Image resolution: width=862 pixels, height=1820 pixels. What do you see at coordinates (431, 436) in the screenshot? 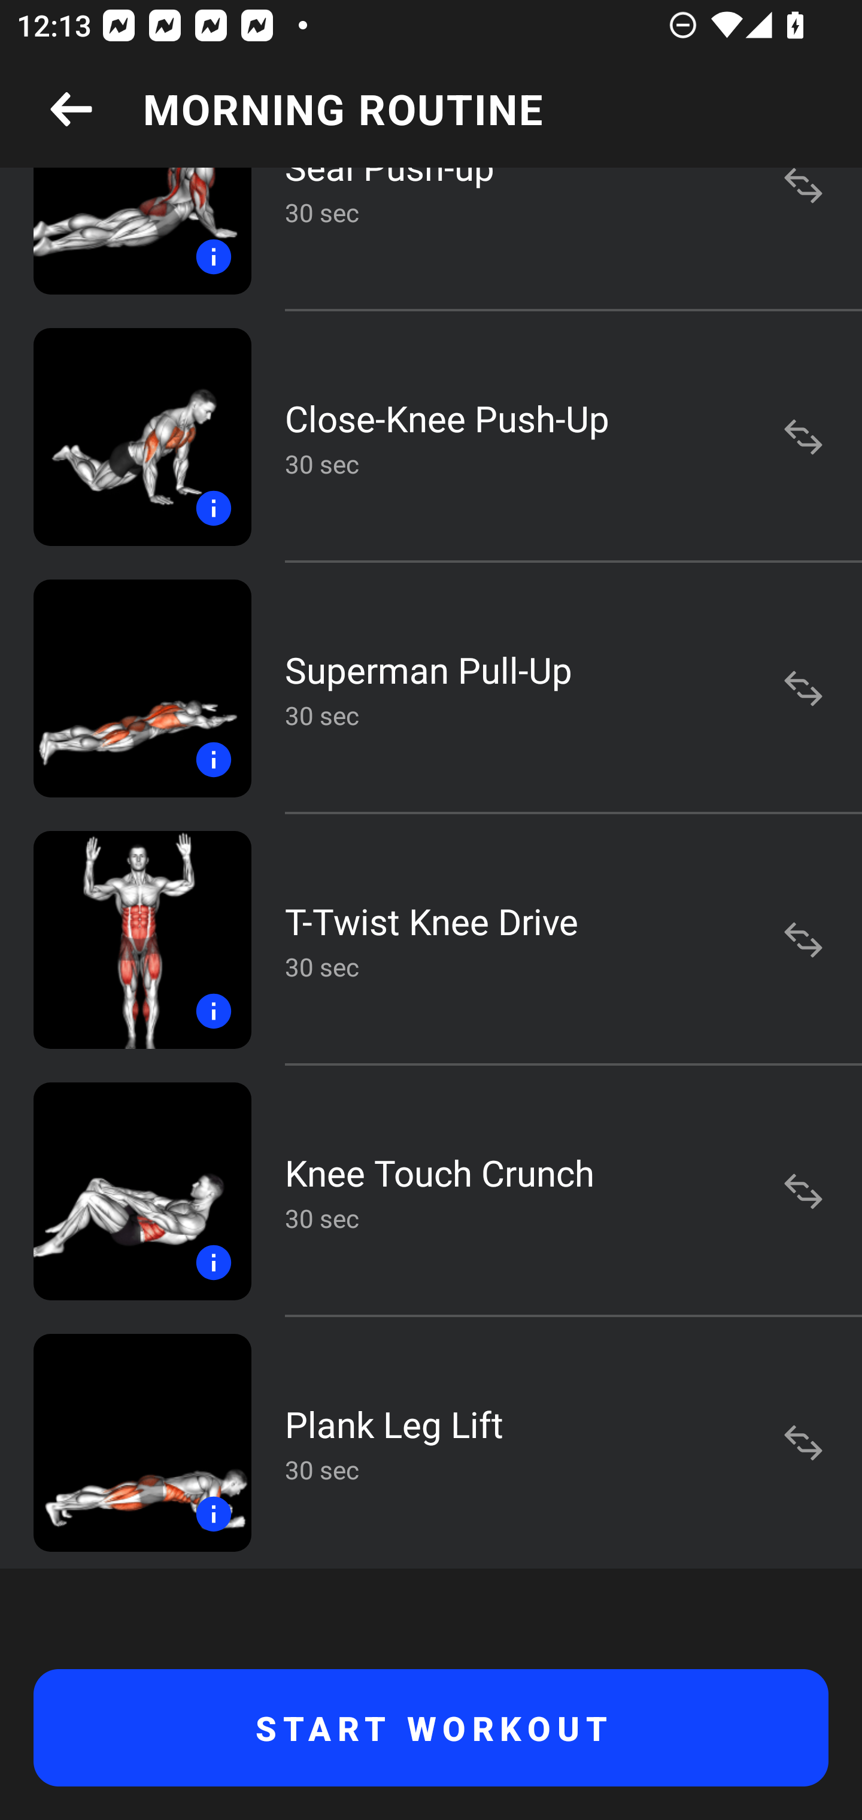
I see `Close-Knee Push-Up 30 sec` at bounding box center [431, 436].